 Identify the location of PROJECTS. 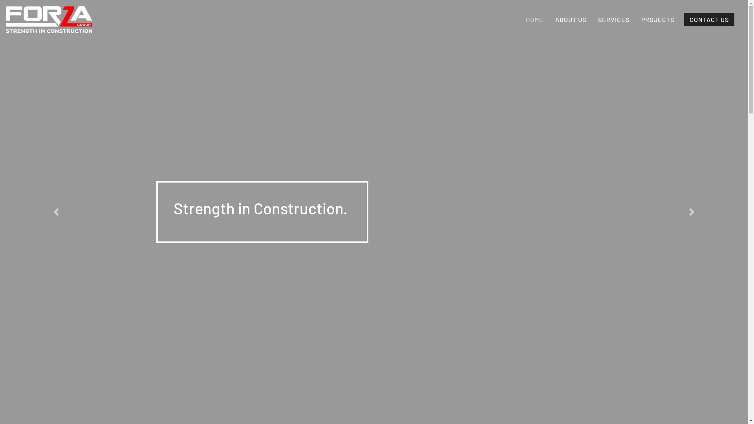
(658, 20).